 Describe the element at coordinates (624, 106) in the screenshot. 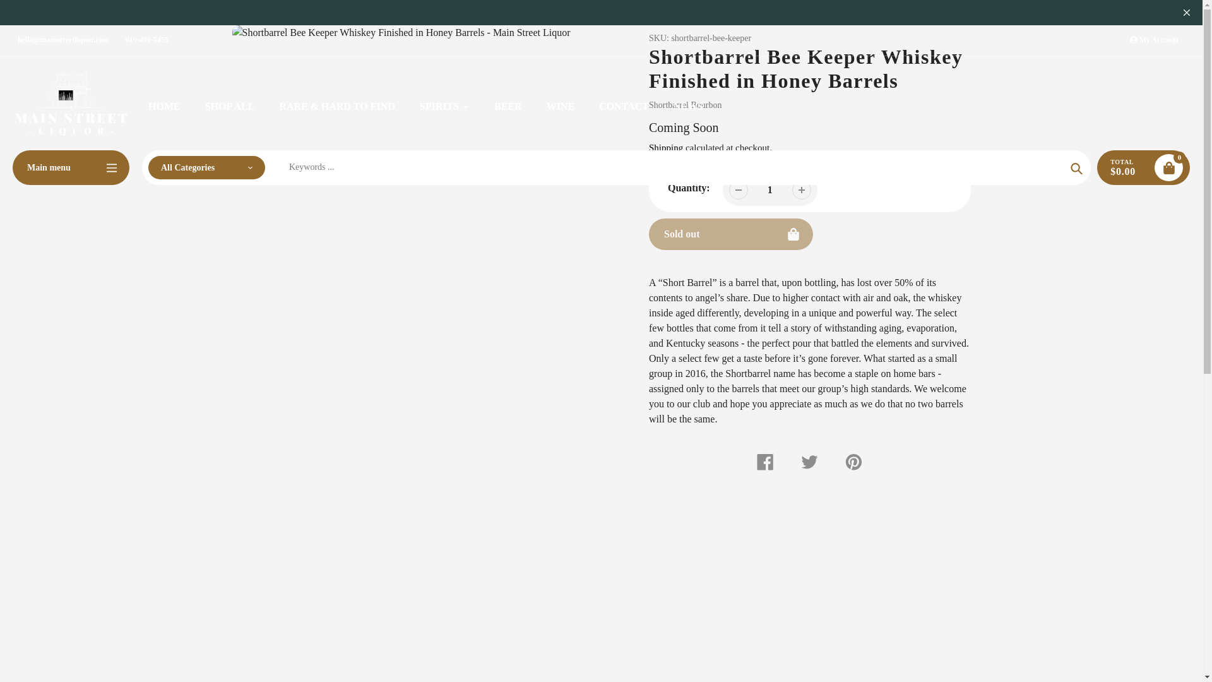

I see `CONTACT` at that location.